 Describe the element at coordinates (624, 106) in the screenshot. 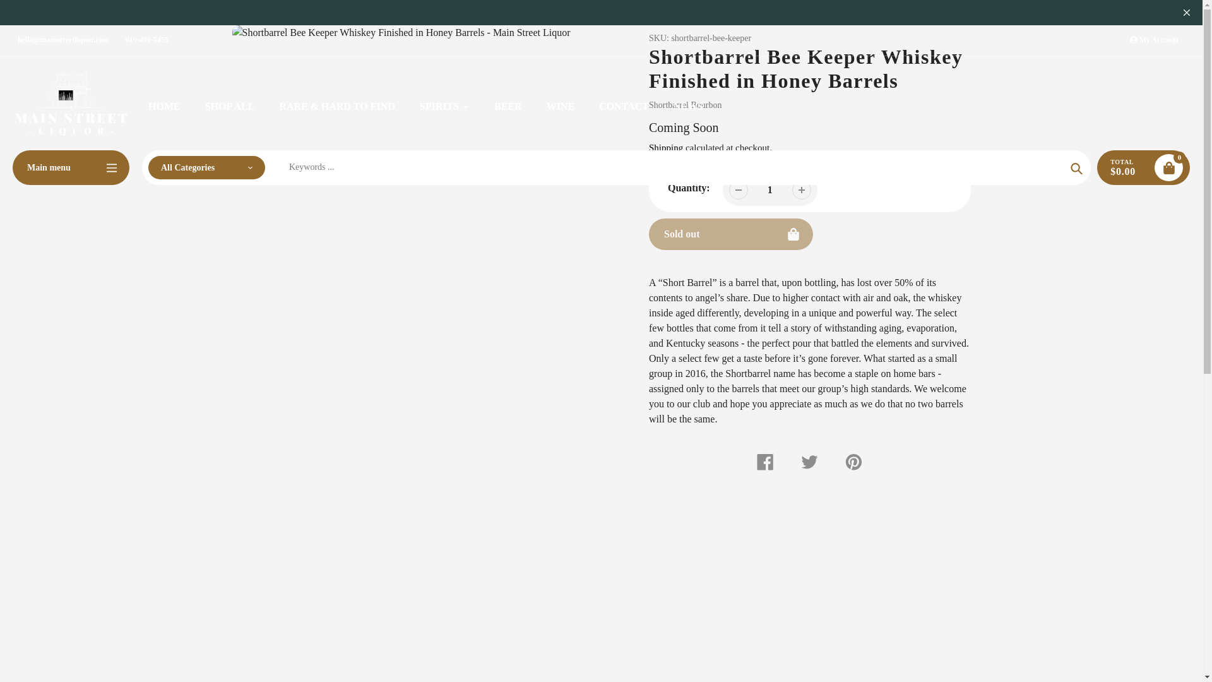

I see `CONTACT` at that location.